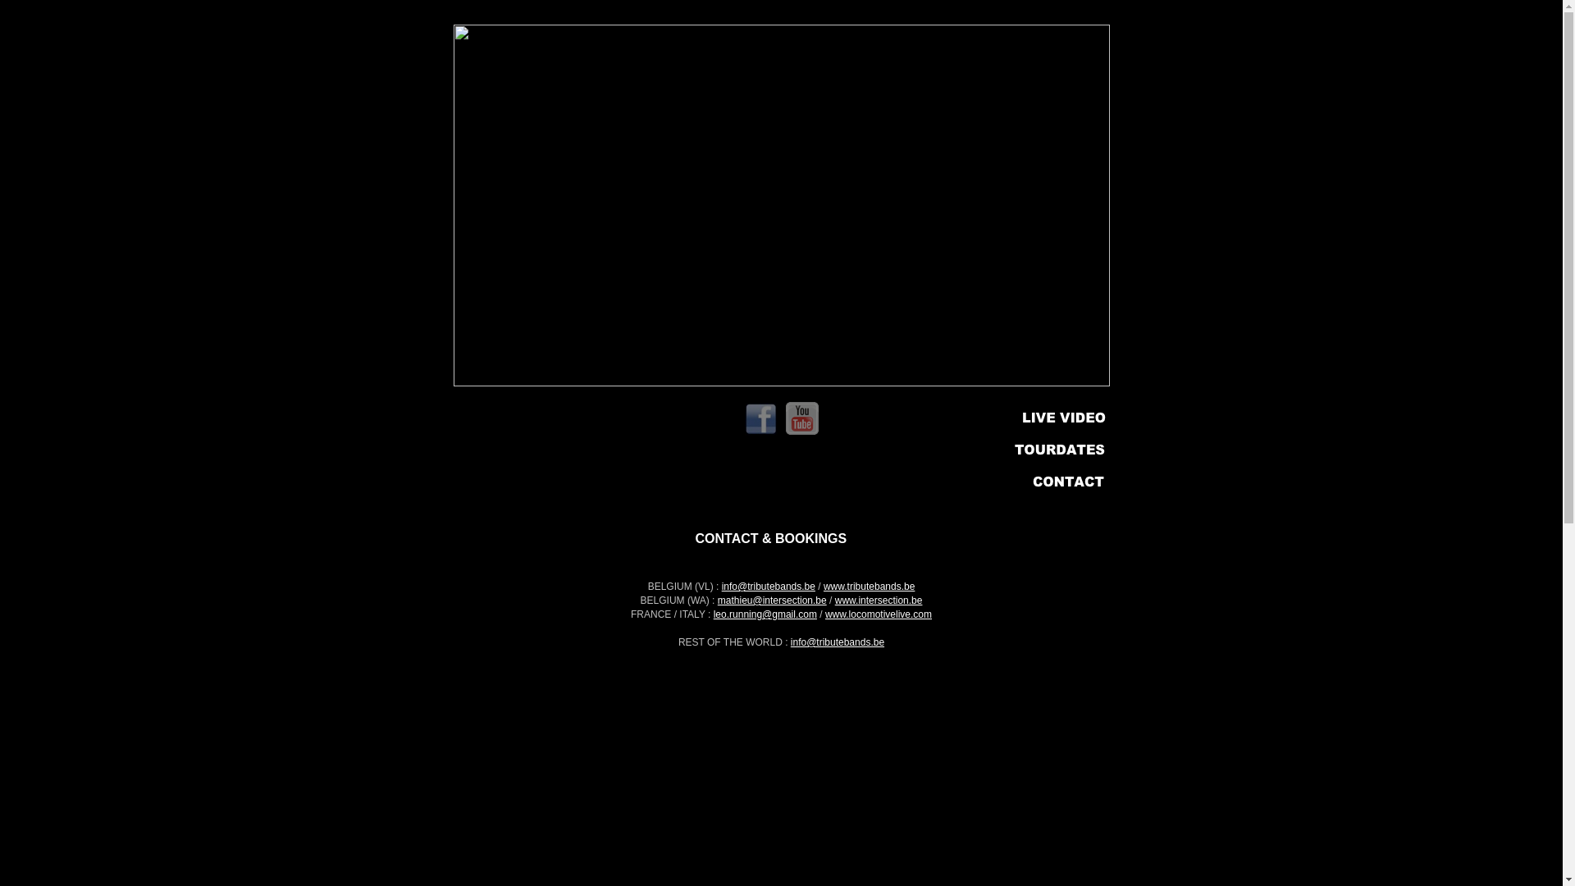  What do you see at coordinates (879, 614) in the screenshot?
I see `www.locomotivelive.com` at bounding box center [879, 614].